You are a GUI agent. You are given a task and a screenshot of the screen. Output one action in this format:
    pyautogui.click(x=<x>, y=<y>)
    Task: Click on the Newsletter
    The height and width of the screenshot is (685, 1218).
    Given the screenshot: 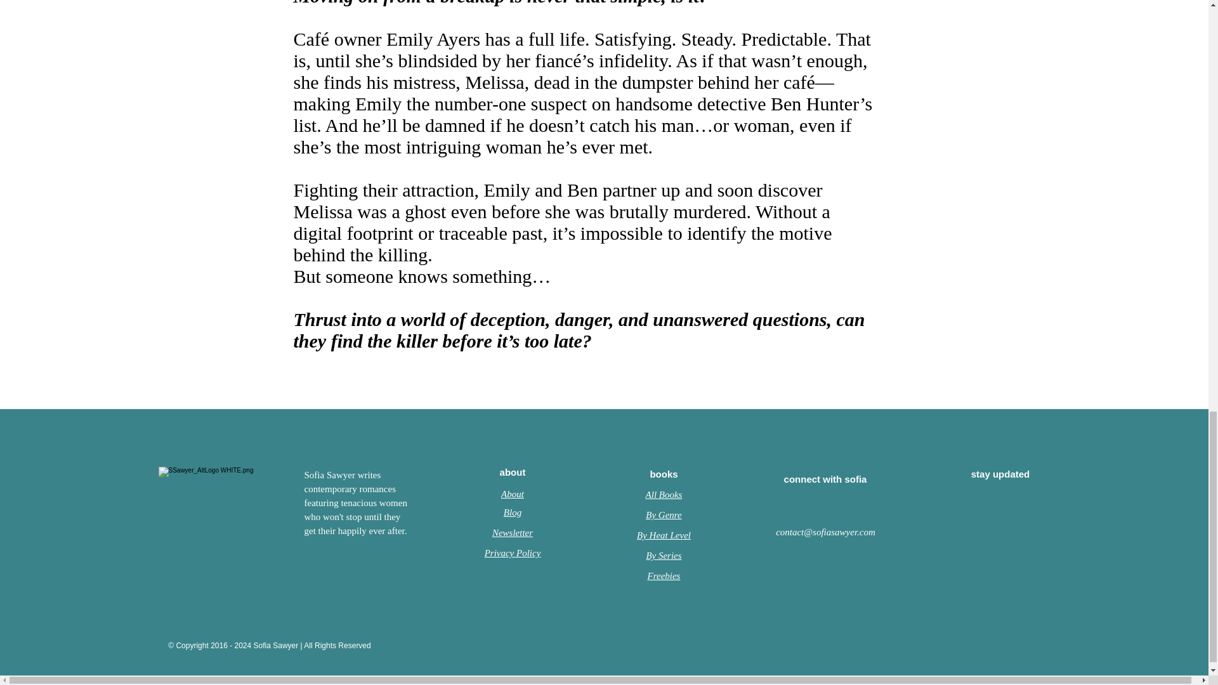 What is the action you would take?
    pyautogui.click(x=513, y=532)
    